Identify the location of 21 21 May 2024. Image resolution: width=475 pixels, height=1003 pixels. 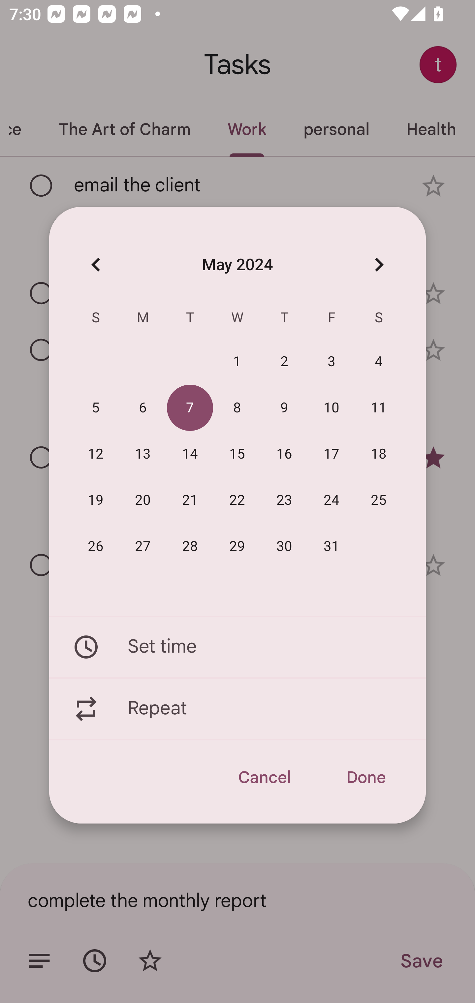
(190, 500).